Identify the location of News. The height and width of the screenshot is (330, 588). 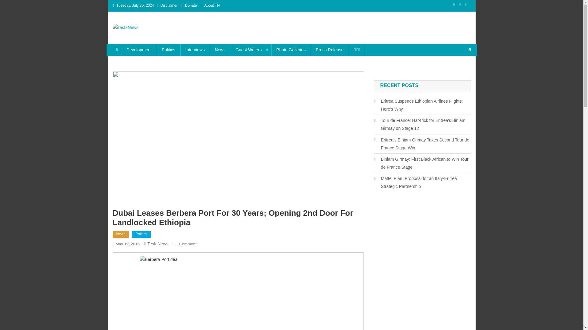
(121, 234).